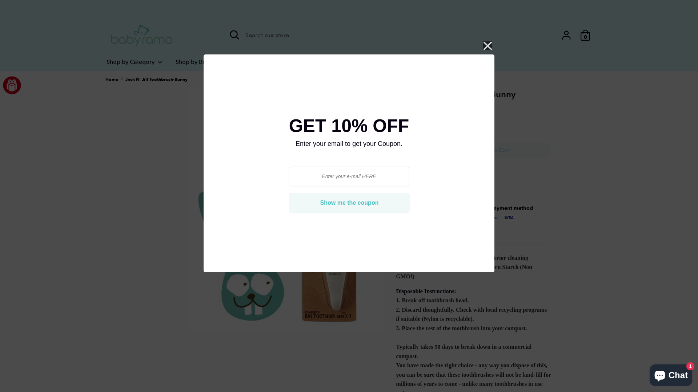 The width and height of the screenshot is (698, 392). What do you see at coordinates (112, 79) in the screenshot?
I see `Home` at bounding box center [112, 79].